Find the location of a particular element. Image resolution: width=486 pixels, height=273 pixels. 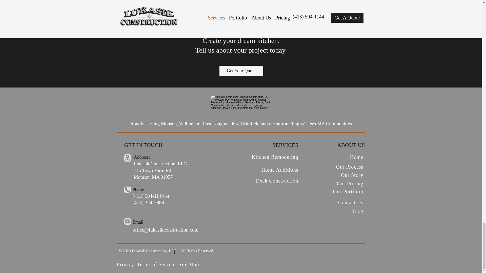

Blog is located at coordinates (358, 211).